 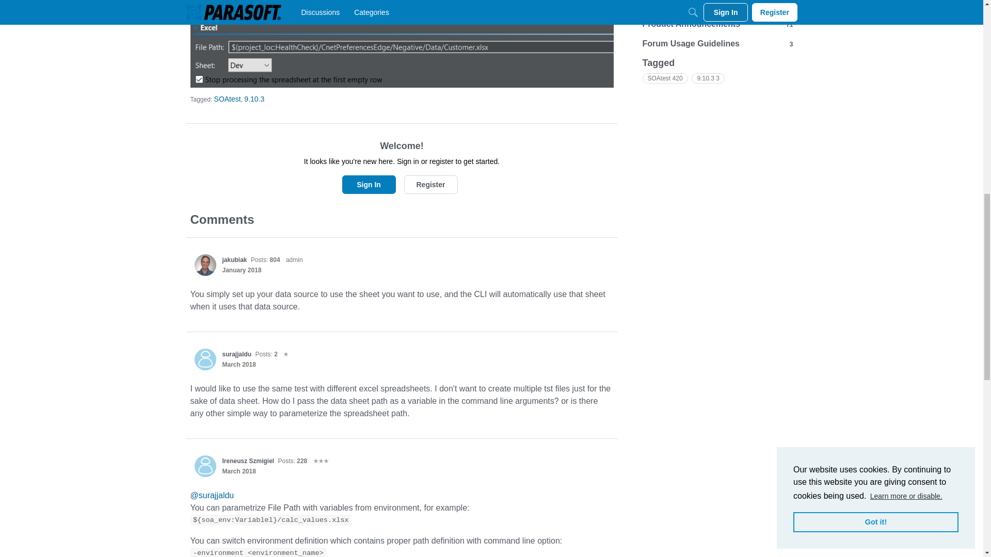 What do you see at coordinates (238, 364) in the screenshot?
I see `March 16, 2018 1:53PM` at bounding box center [238, 364].